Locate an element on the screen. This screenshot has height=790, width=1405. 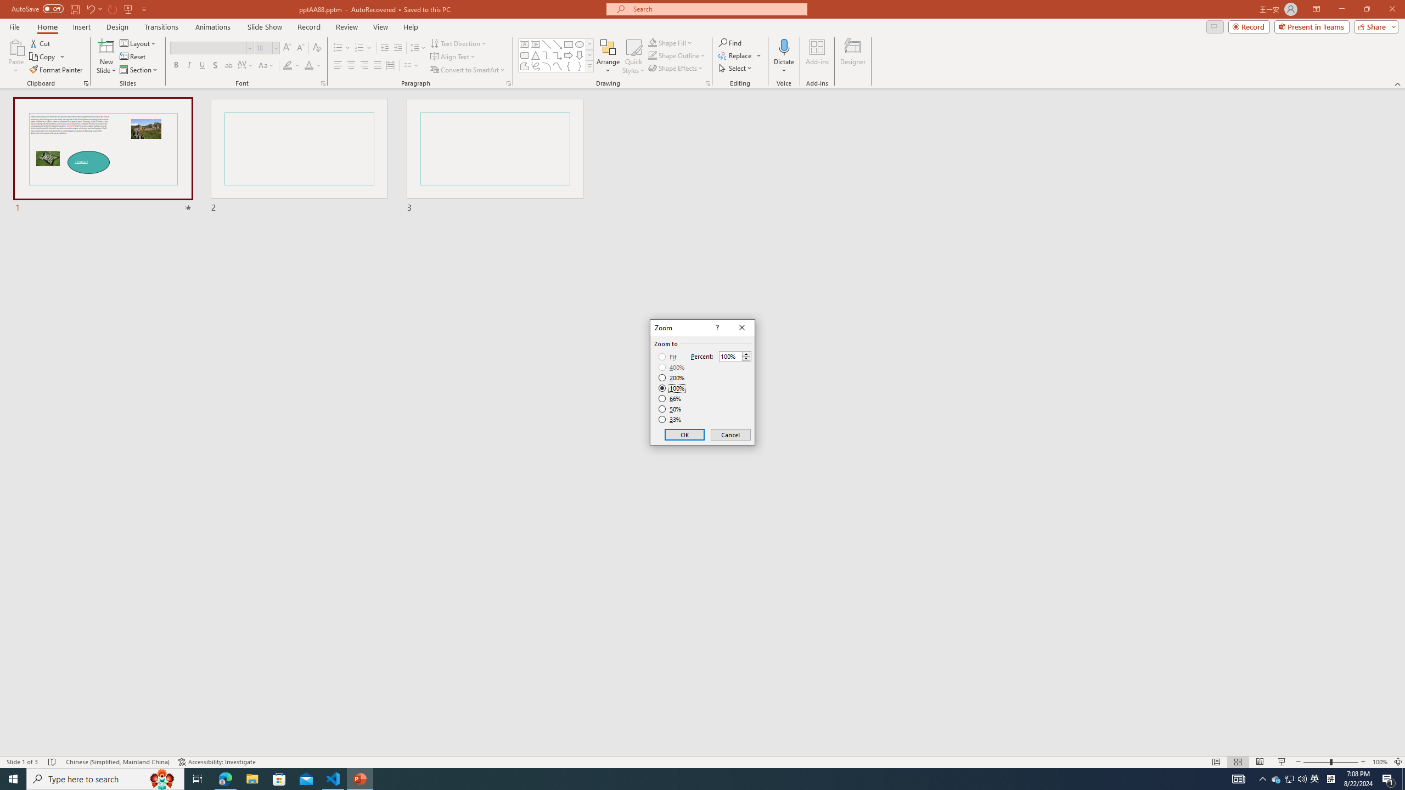
Shape Fill Aqua, Accent 2 is located at coordinates (652, 43).